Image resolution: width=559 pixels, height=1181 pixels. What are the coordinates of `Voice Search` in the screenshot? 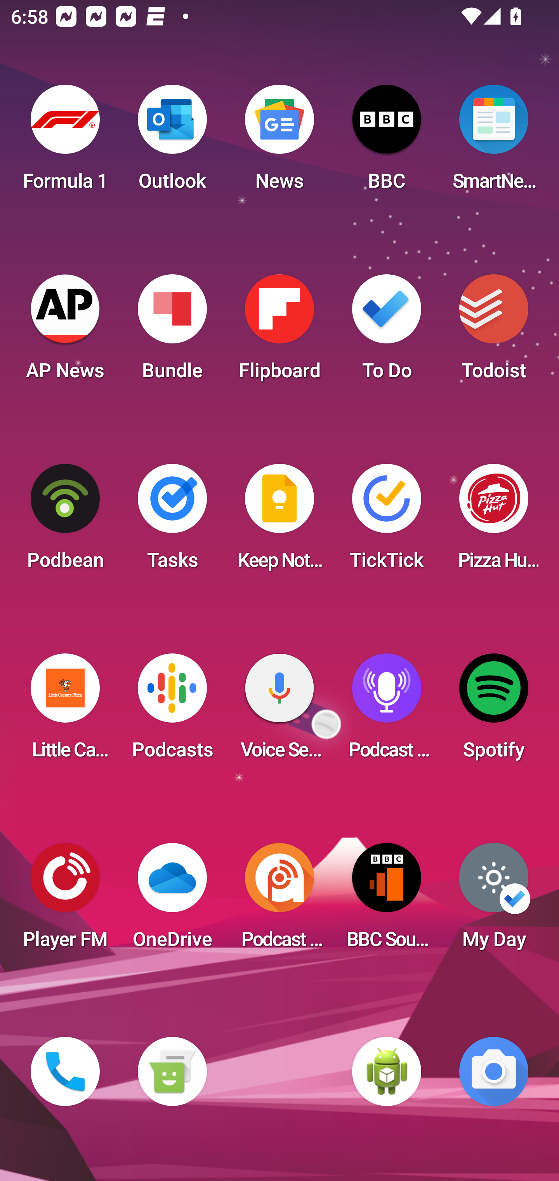 It's located at (279, 711).